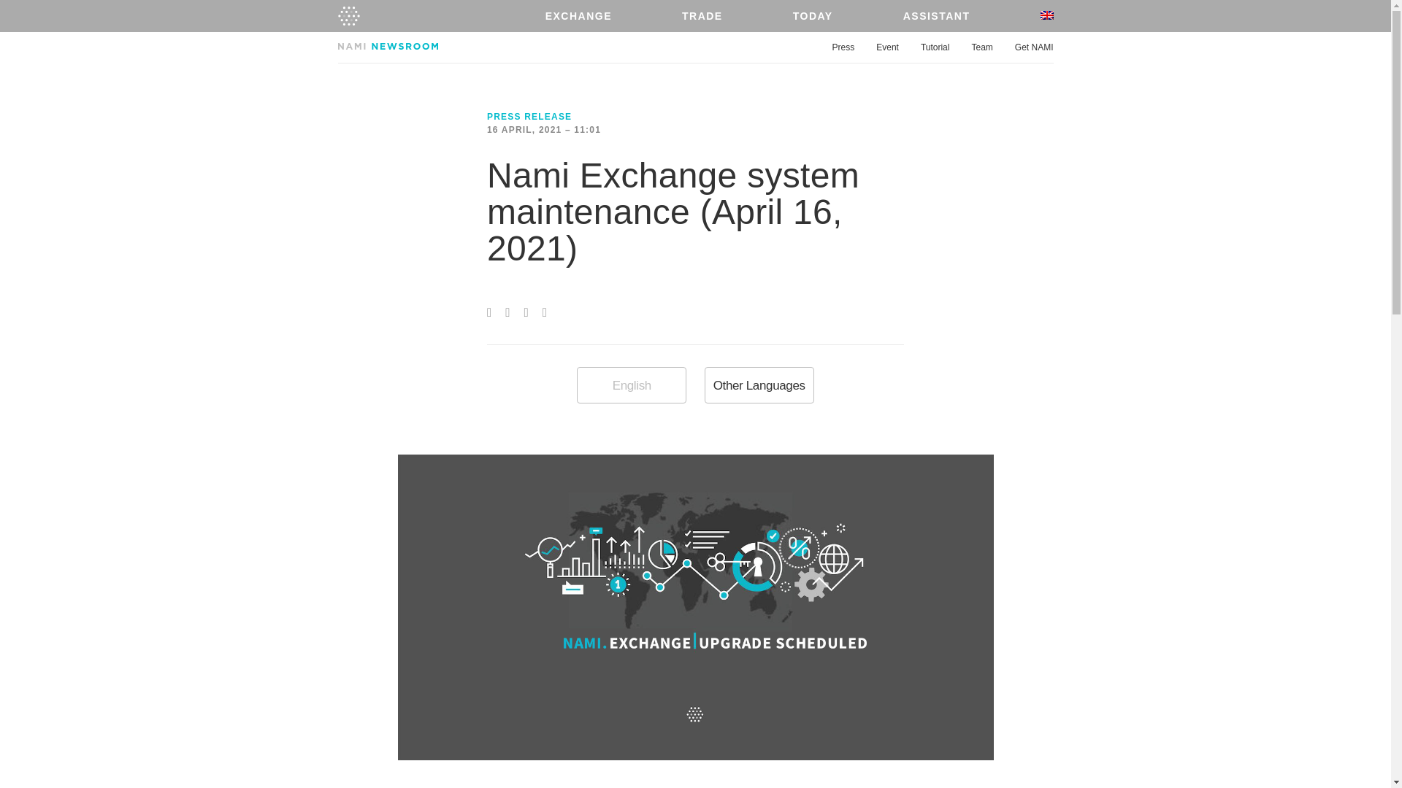 This screenshot has width=1402, height=788. I want to click on EXCHANGE, so click(578, 16).